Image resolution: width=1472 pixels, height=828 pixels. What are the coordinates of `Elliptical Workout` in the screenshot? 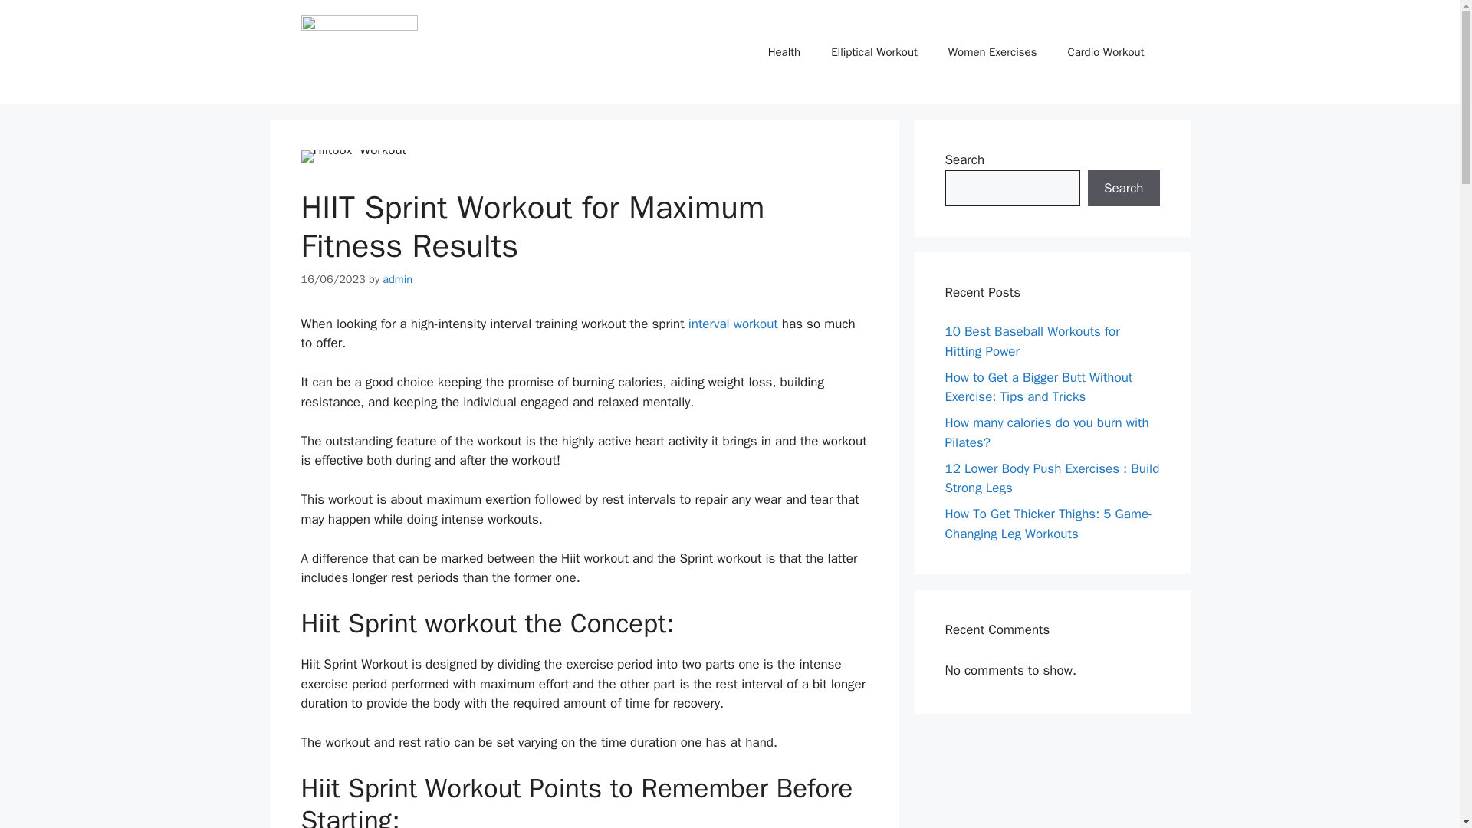 It's located at (874, 52).